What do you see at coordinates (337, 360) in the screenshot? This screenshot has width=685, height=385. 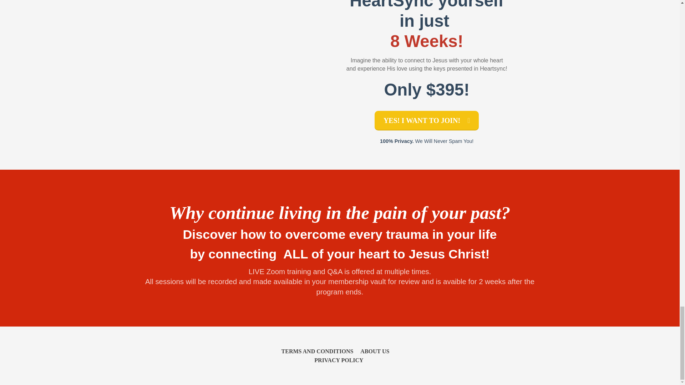 I see `PRIVACY POLICY` at bounding box center [337, 360].